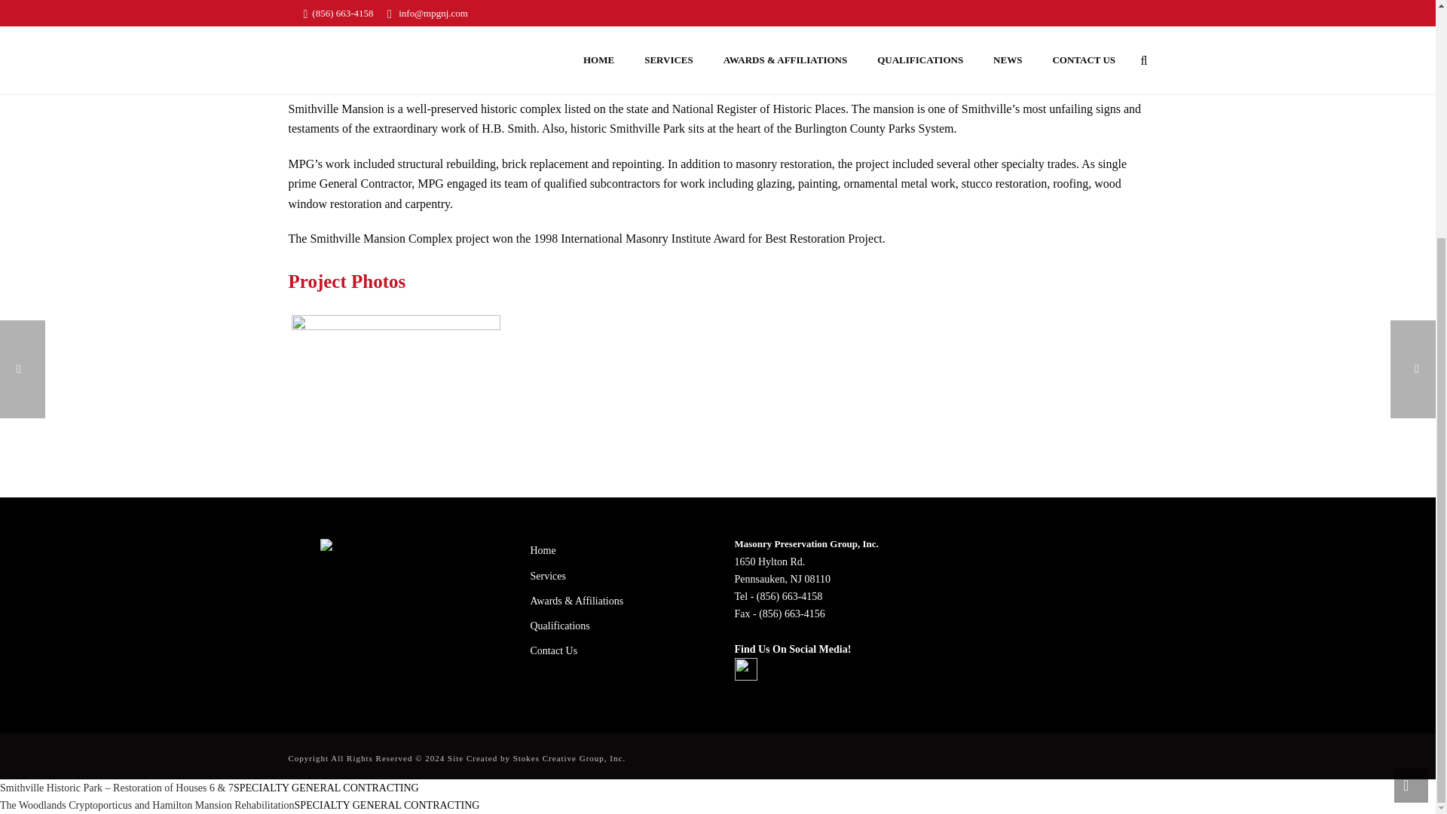 This screenshot has height=814, width=1447. What do you see at coordinates (615, 626) in the screenshot?
I see `Qualifications` at bounding box center [615, 626].